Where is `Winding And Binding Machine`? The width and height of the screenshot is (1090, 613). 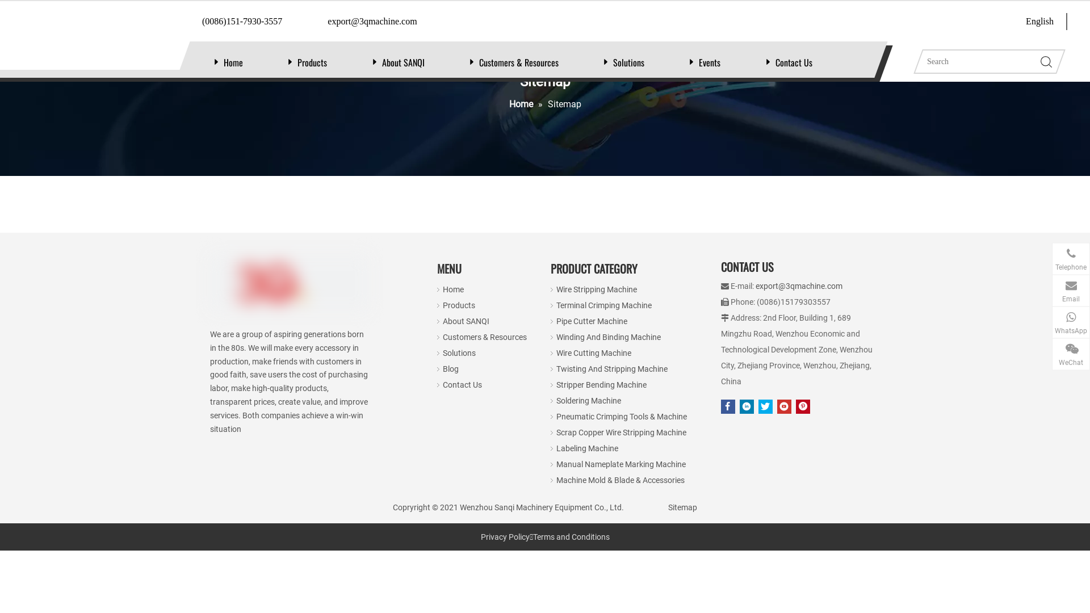
Winding And Binding Machine is located at coordinates (609, 337).